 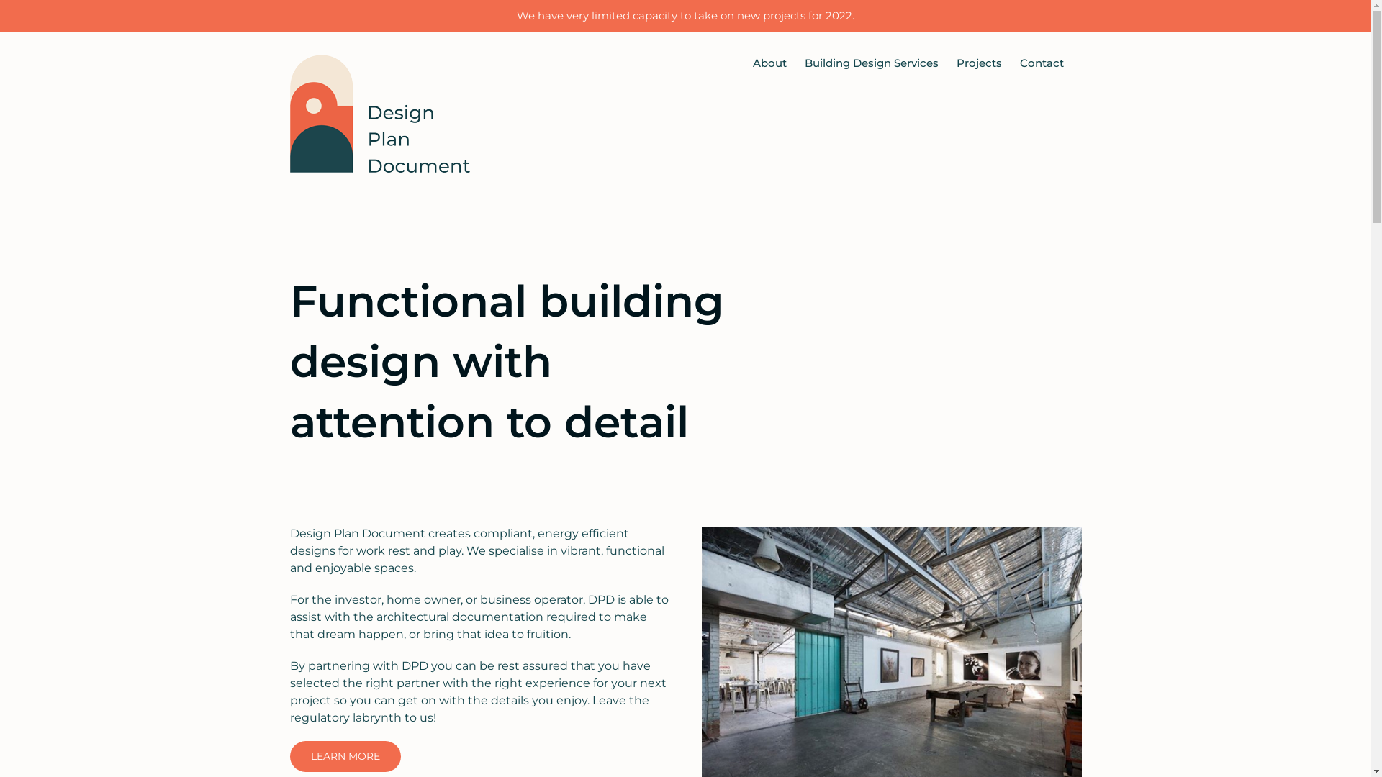 I want to click on About, so click(x=770, y=63).